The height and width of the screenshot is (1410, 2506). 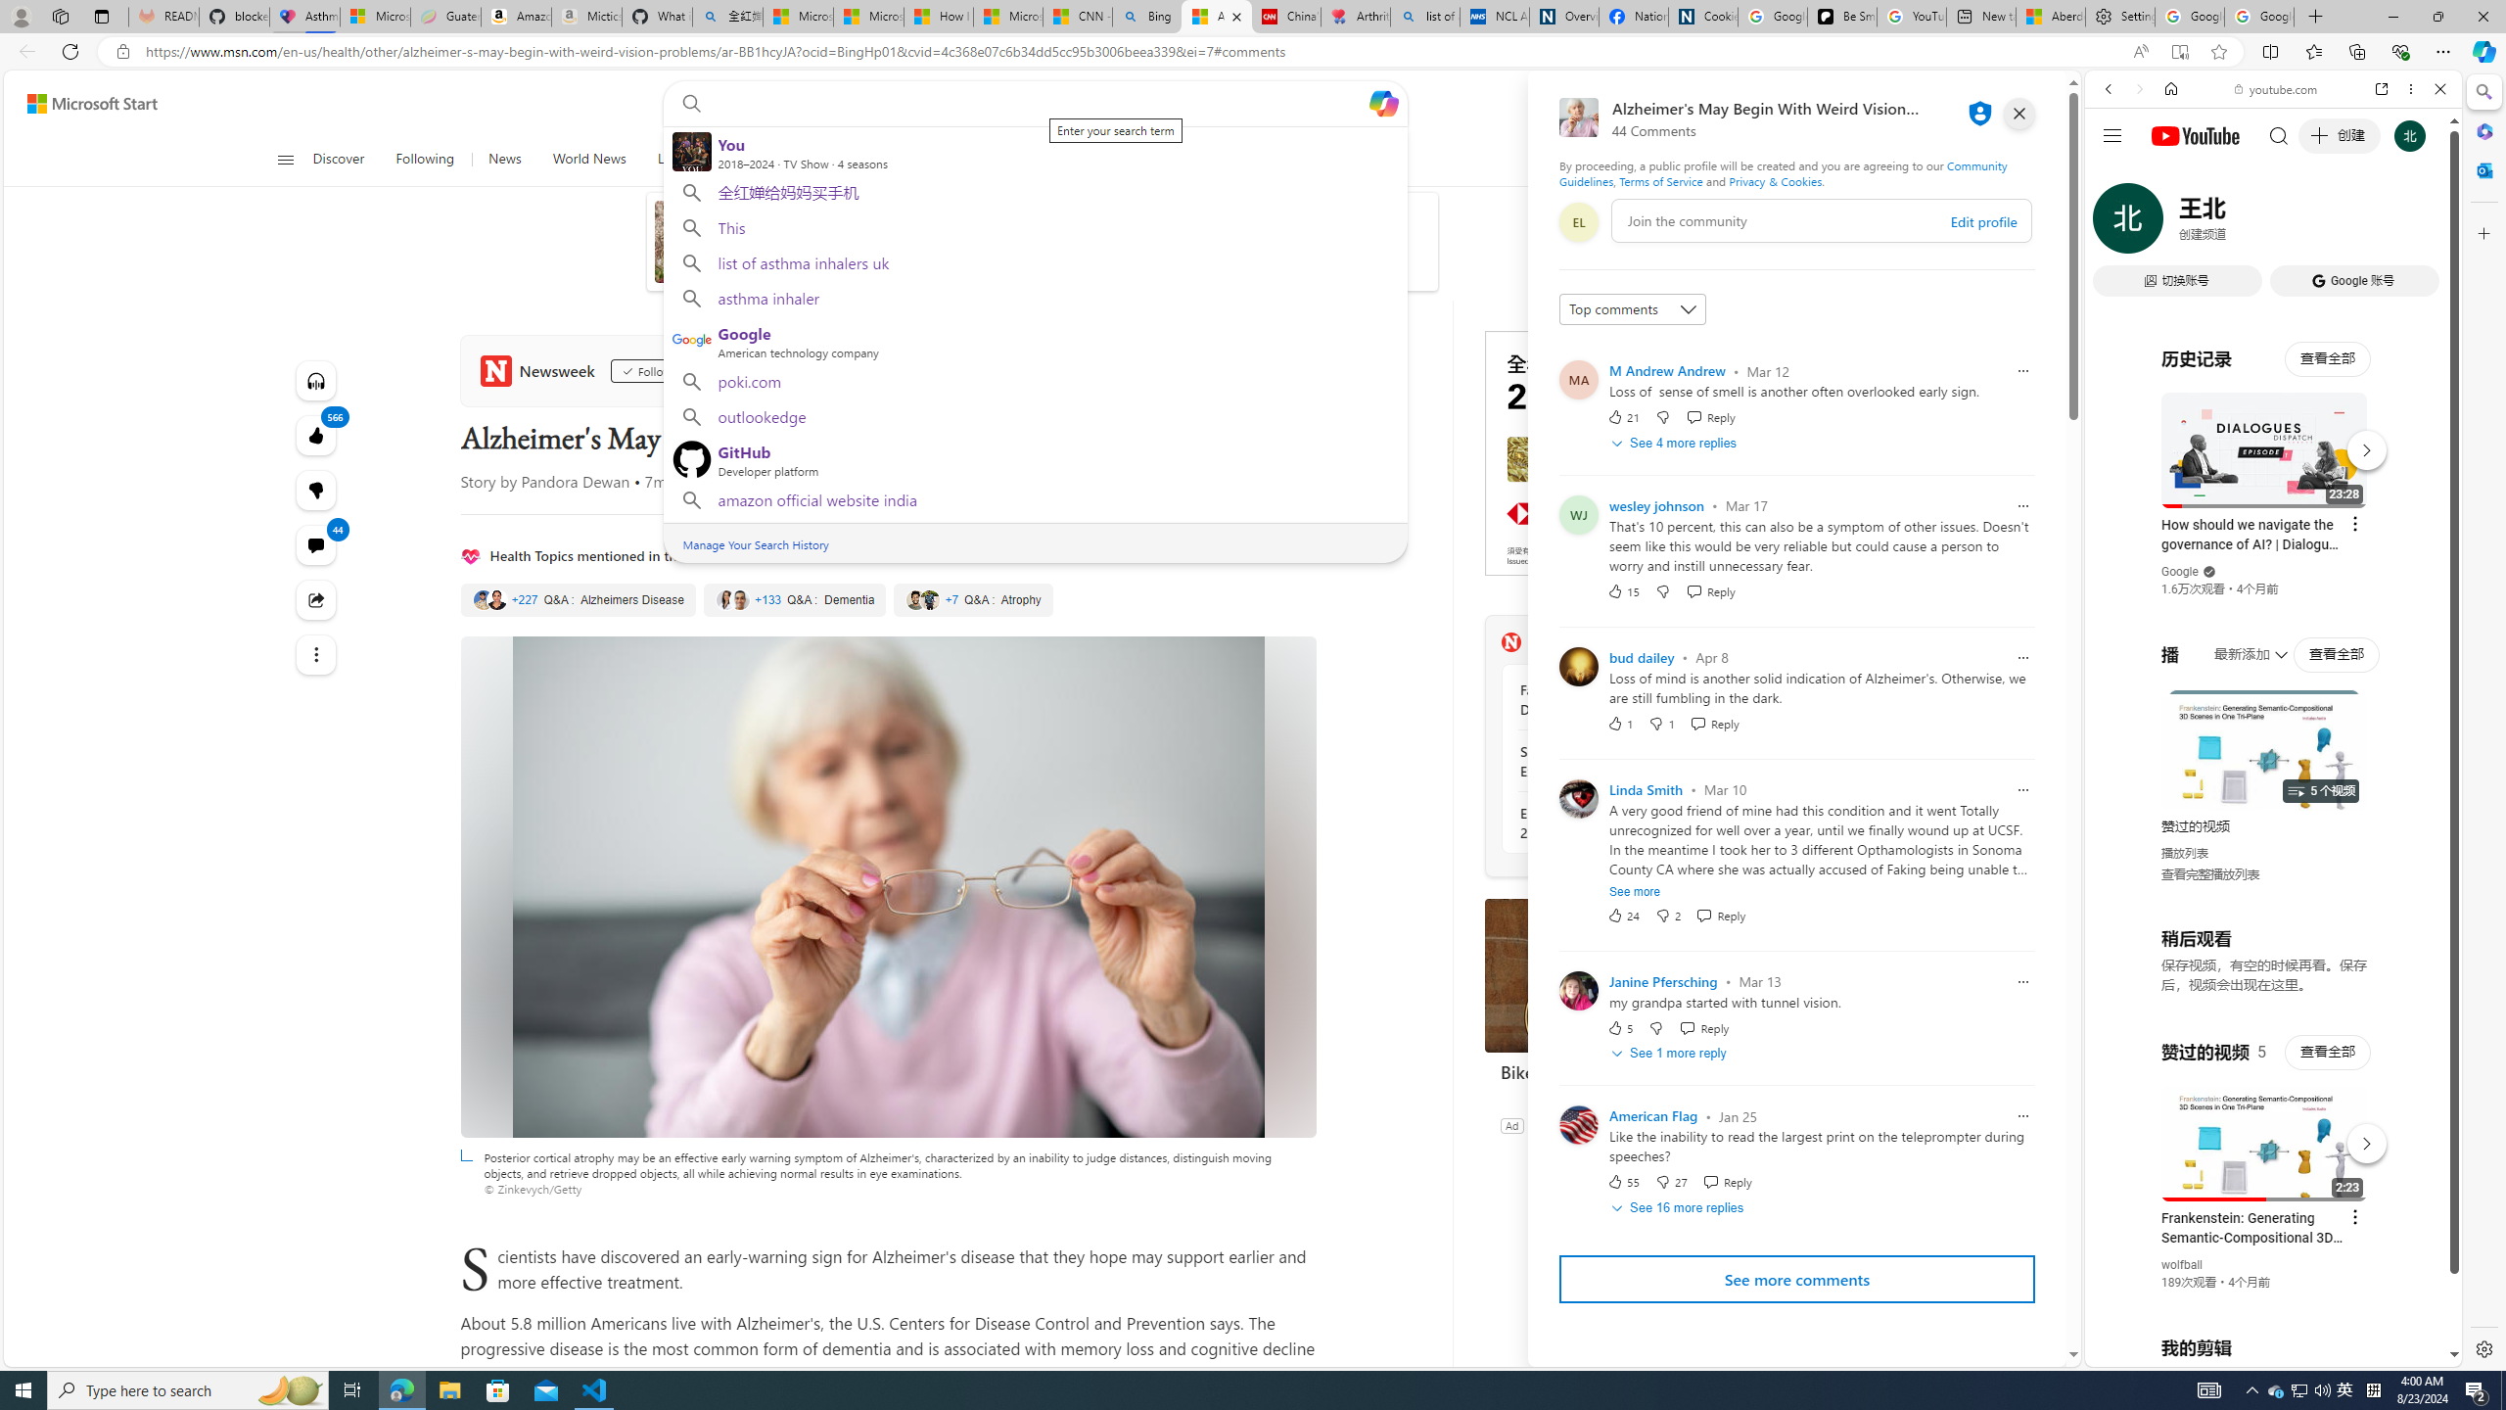 I want to click on youtube.com, so click(x=2277, y=89).